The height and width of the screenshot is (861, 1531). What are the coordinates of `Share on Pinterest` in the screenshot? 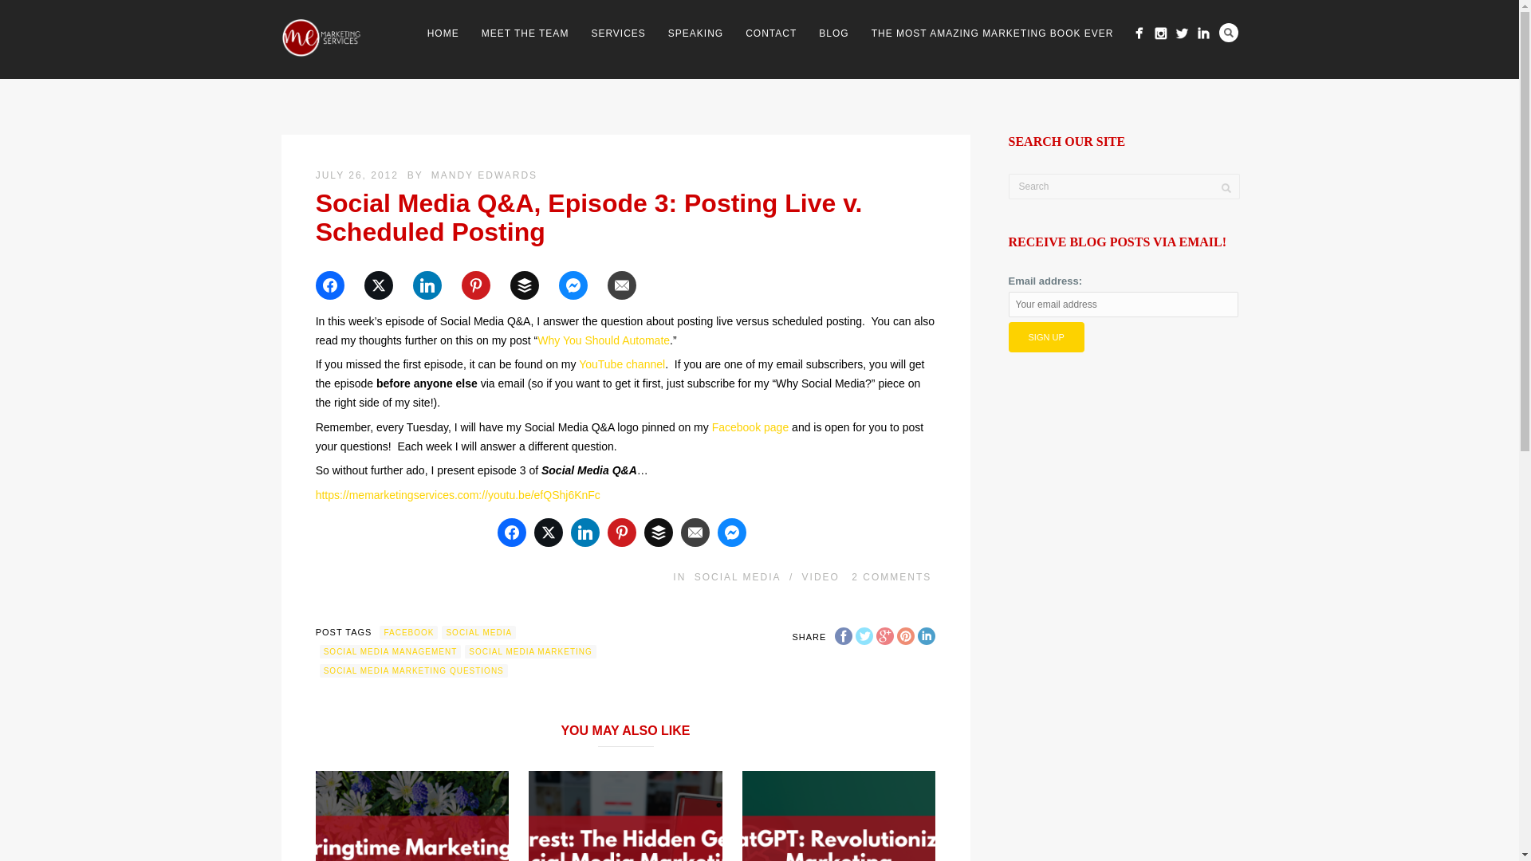 It's located at (484, 285).